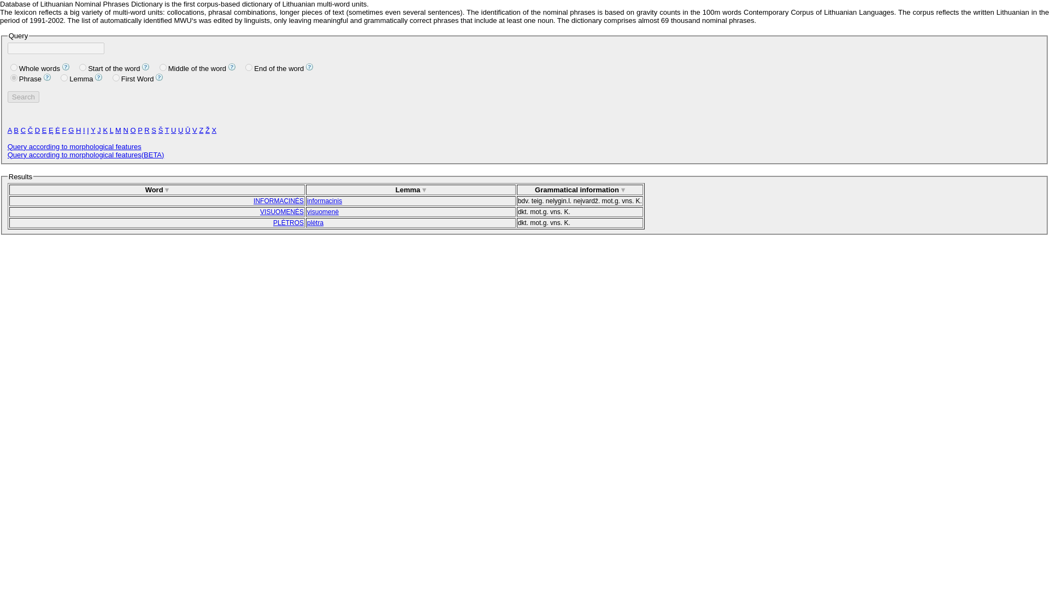 The height and width of the screenshot is (590, 1049). Describe the element at coordinates (23, 97) in the screenshot. I see `Search` at that location.